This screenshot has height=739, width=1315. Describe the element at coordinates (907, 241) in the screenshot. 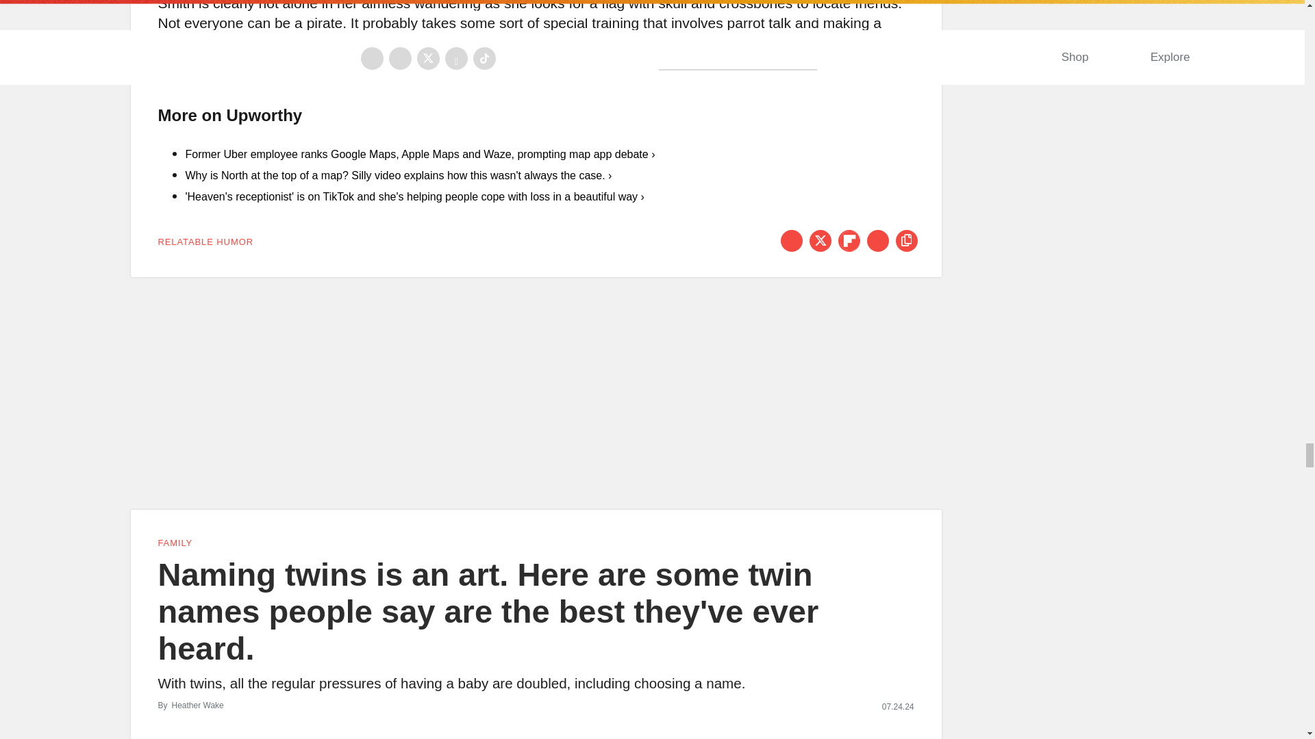

I see `Copy this link to clipboard` at that location.